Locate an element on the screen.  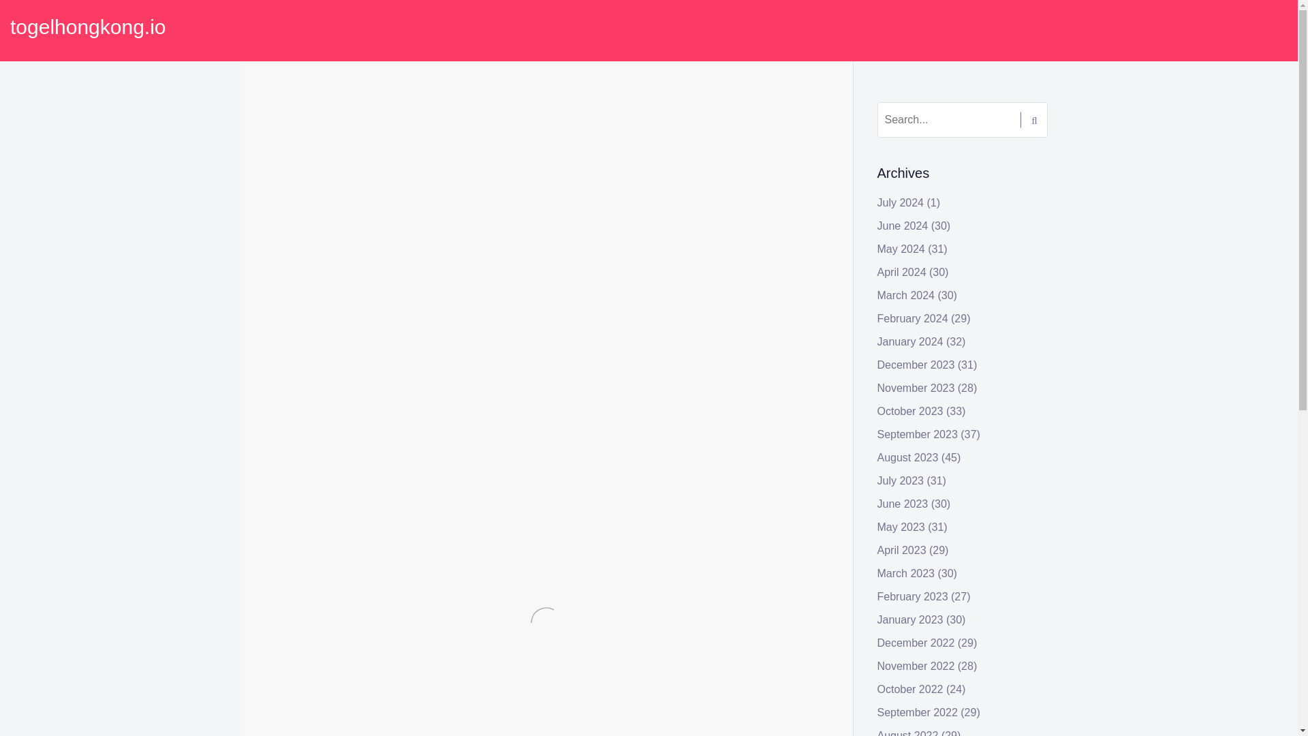
March 2023 is located at coordinates (906, 572).